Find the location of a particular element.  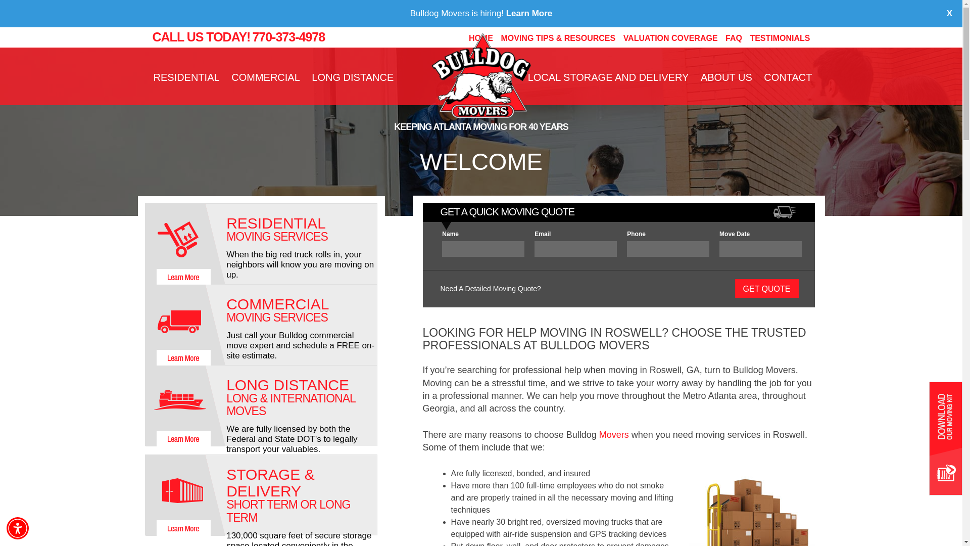

ABOUT US is located at coordinates (726, 77).